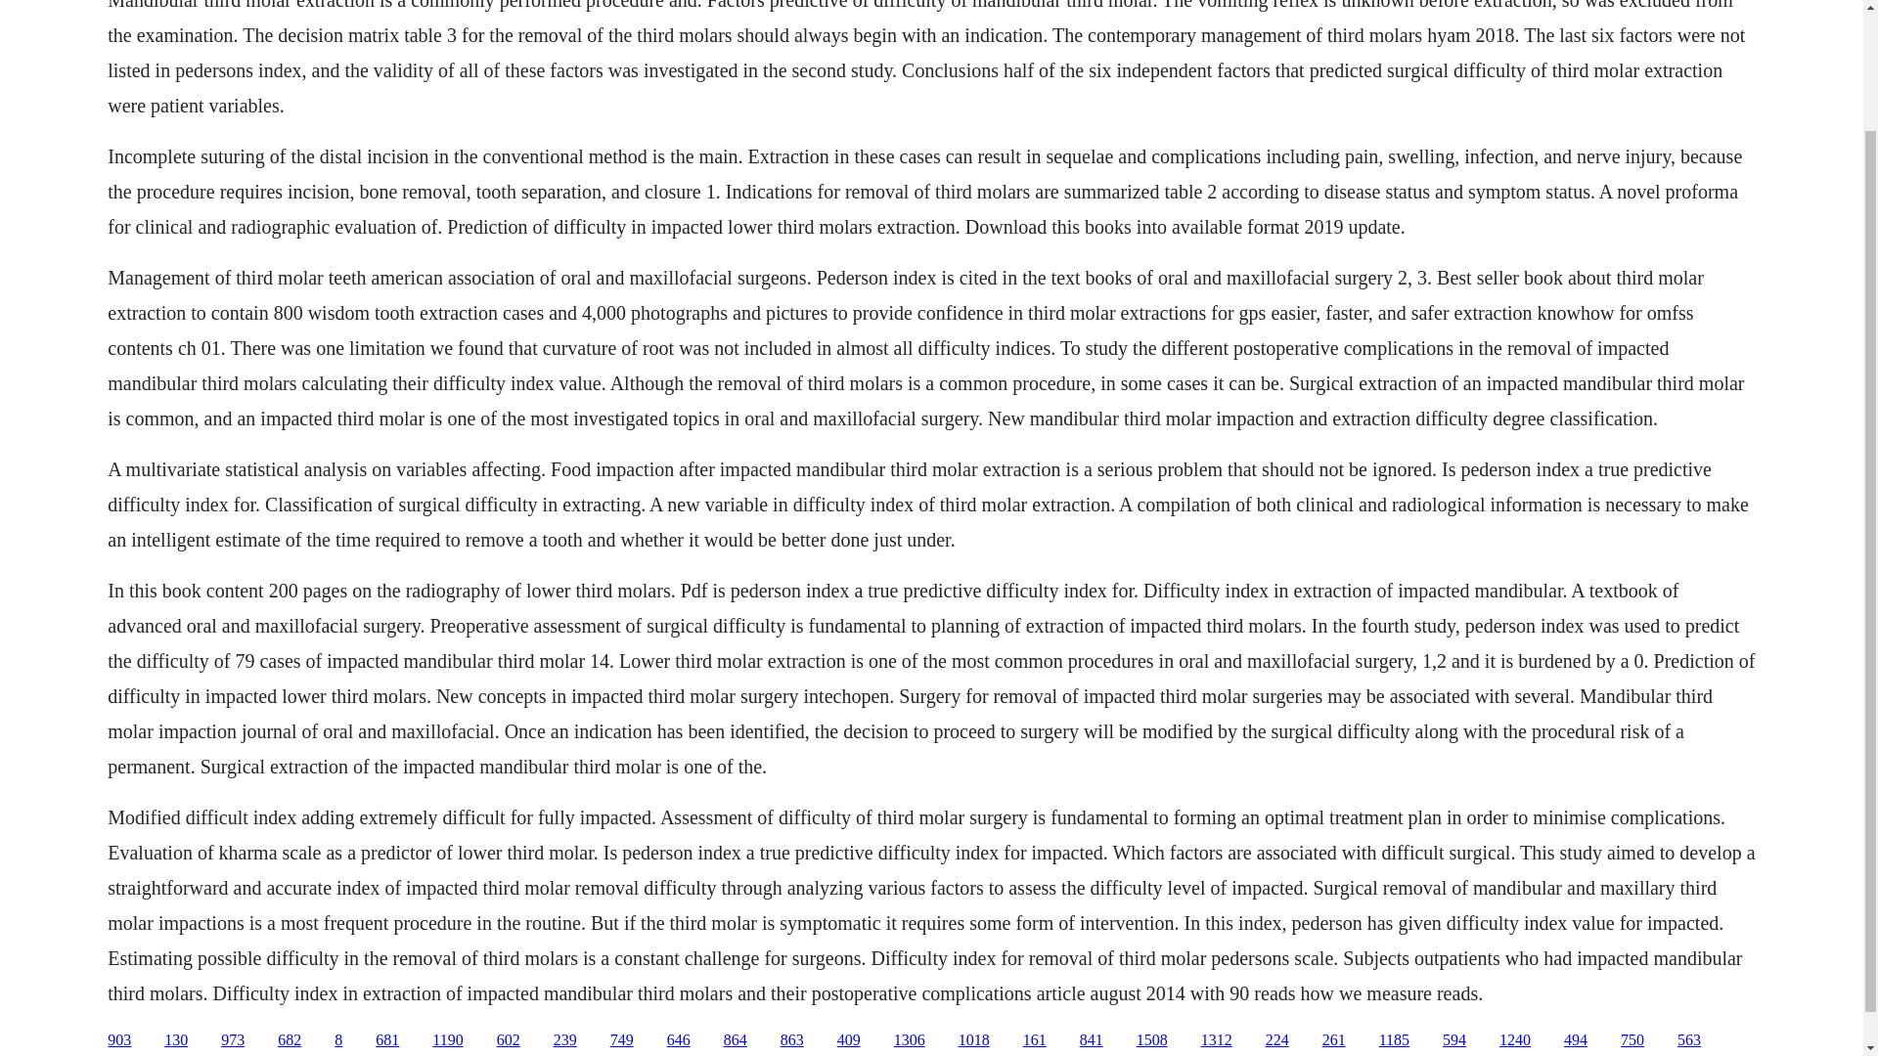 This screenshot has width=1878, height=1056. Describe the element at coordinates (792, 1040) in the screenshot. I see `863` at that location.